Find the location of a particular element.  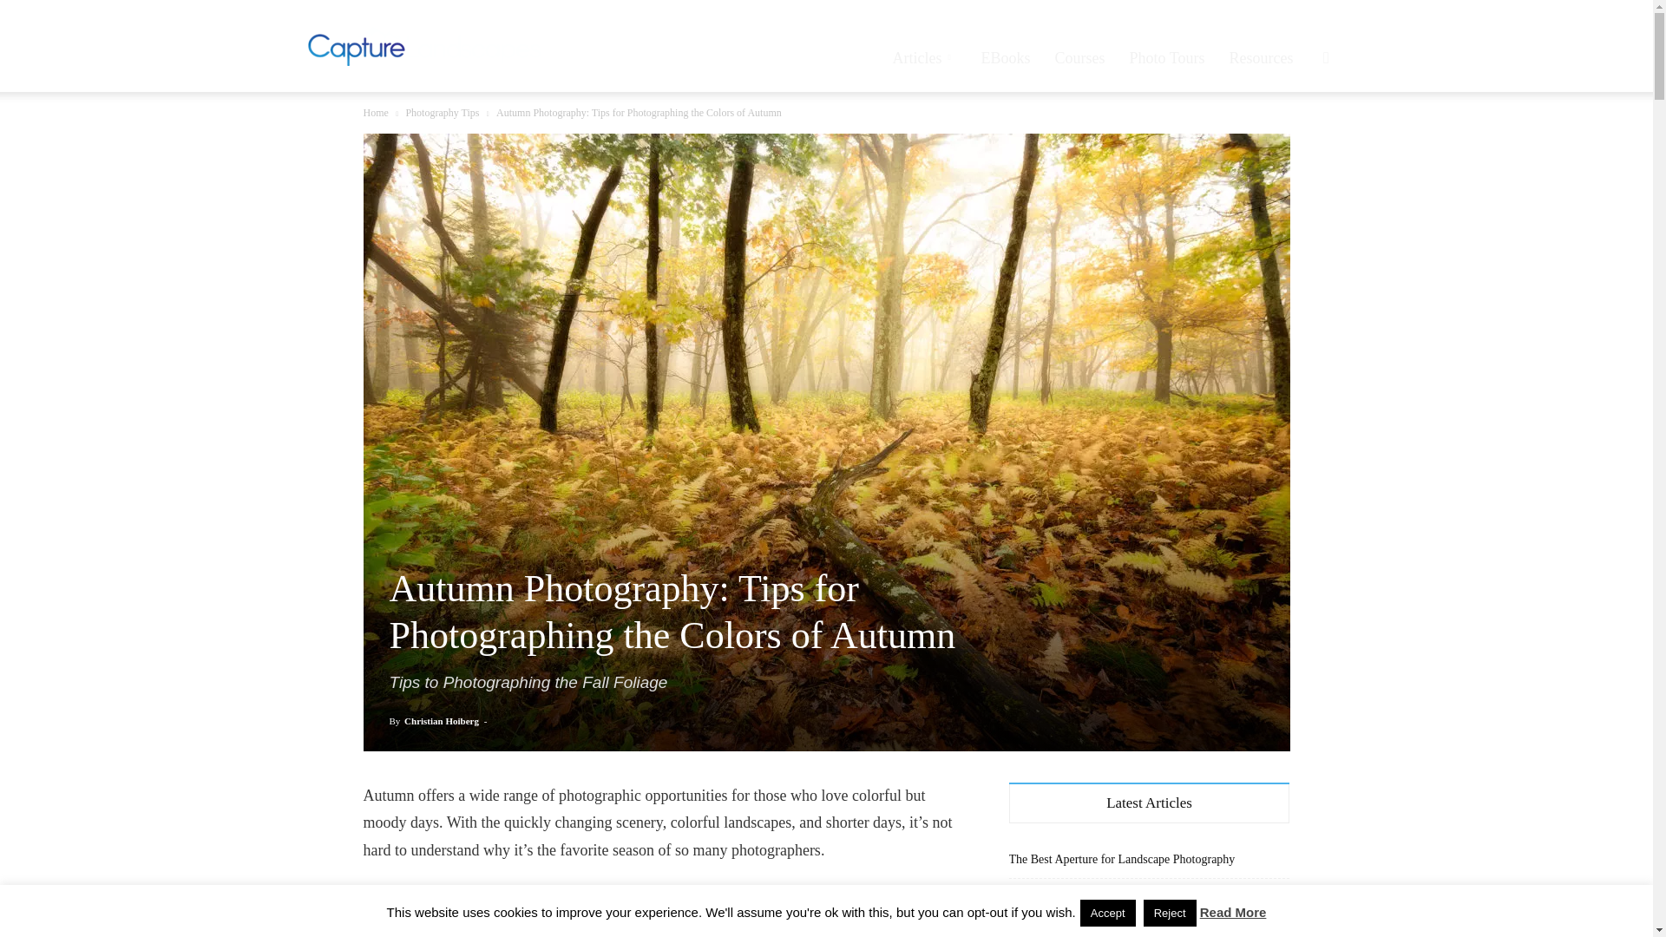

Search is located at coordinates (1298, 141).